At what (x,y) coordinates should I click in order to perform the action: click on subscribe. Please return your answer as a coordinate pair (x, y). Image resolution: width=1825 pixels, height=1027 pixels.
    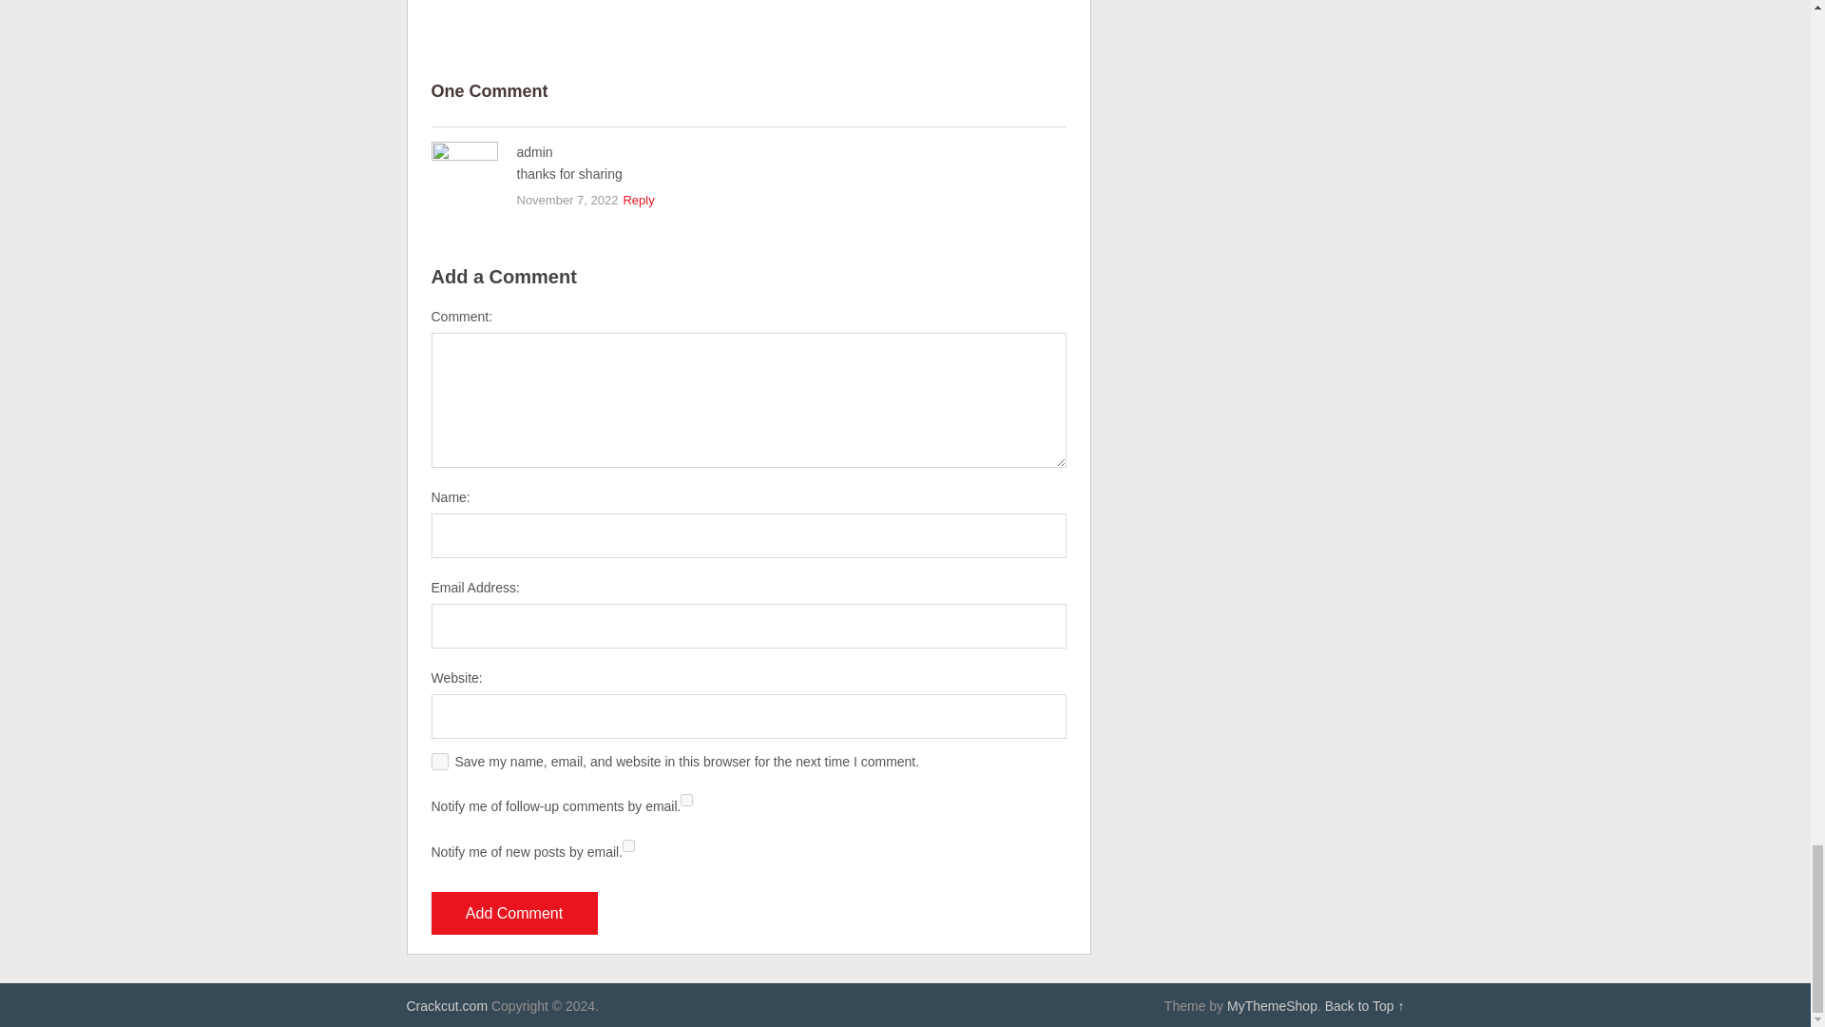
    Looking at the image, I should click on (686, 799).